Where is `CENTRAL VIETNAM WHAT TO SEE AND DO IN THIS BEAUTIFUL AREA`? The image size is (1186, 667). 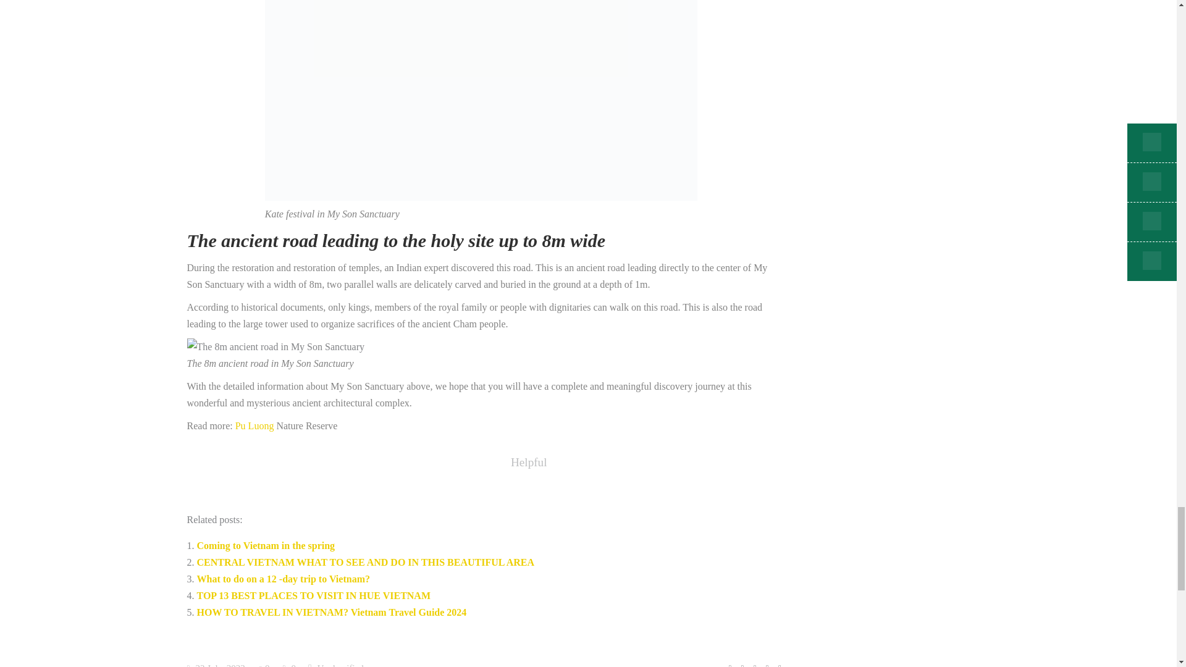
CENTRAL VIETNAM WHAT TO SEE AND DO IN THIS BEAUTIFUL AREA is located at coordinates (366, 562).